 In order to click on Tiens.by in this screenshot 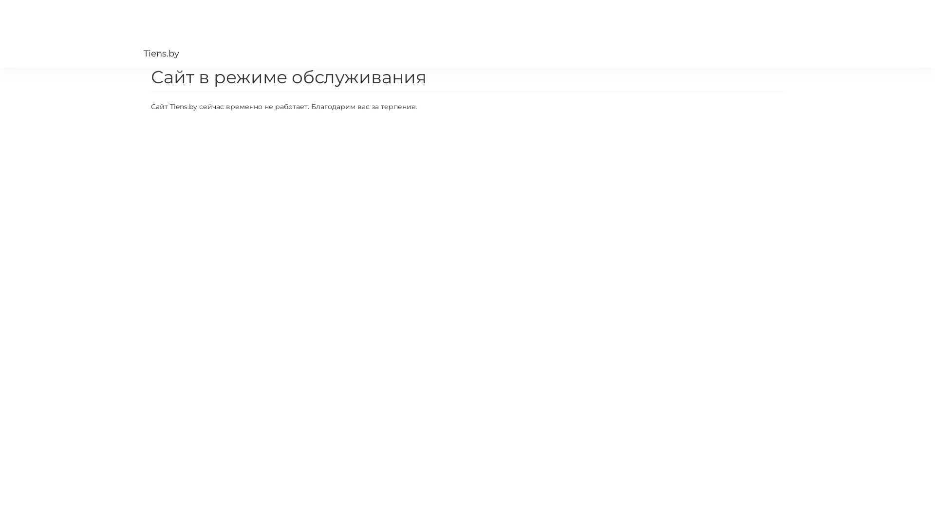, I will do `click(219, 34)`.